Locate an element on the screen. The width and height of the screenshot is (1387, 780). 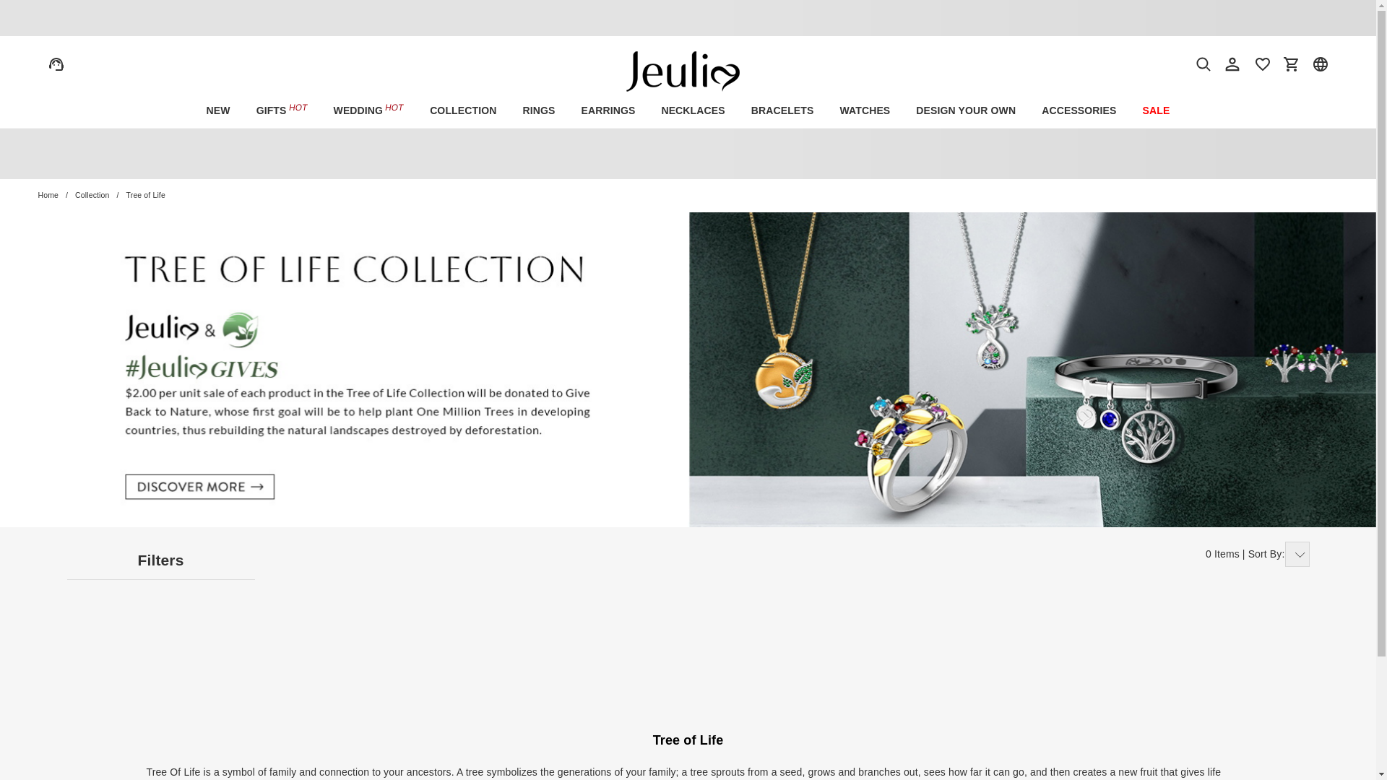
Collection is located at coordinates (92, 195).